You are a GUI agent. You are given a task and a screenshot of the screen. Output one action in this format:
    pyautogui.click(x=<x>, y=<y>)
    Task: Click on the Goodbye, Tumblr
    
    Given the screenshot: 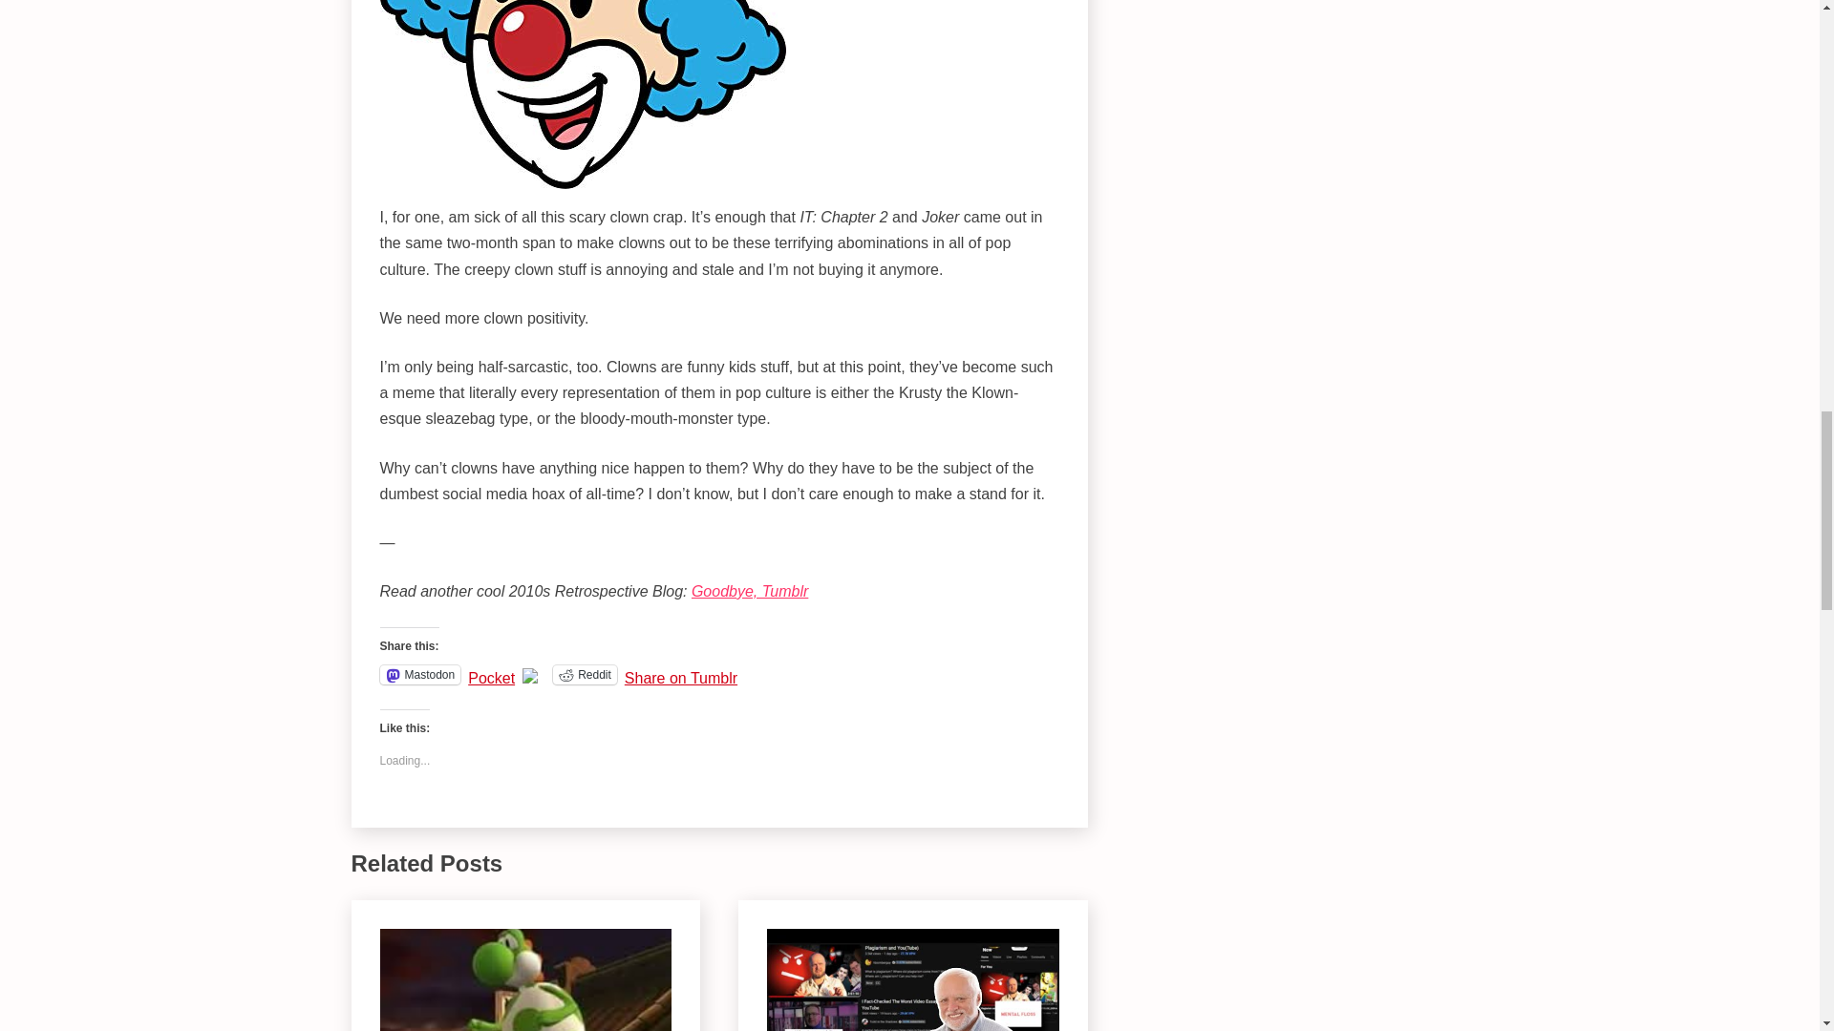 What is the action you would take?
    pyautogui.click(x=749, y=591)
    